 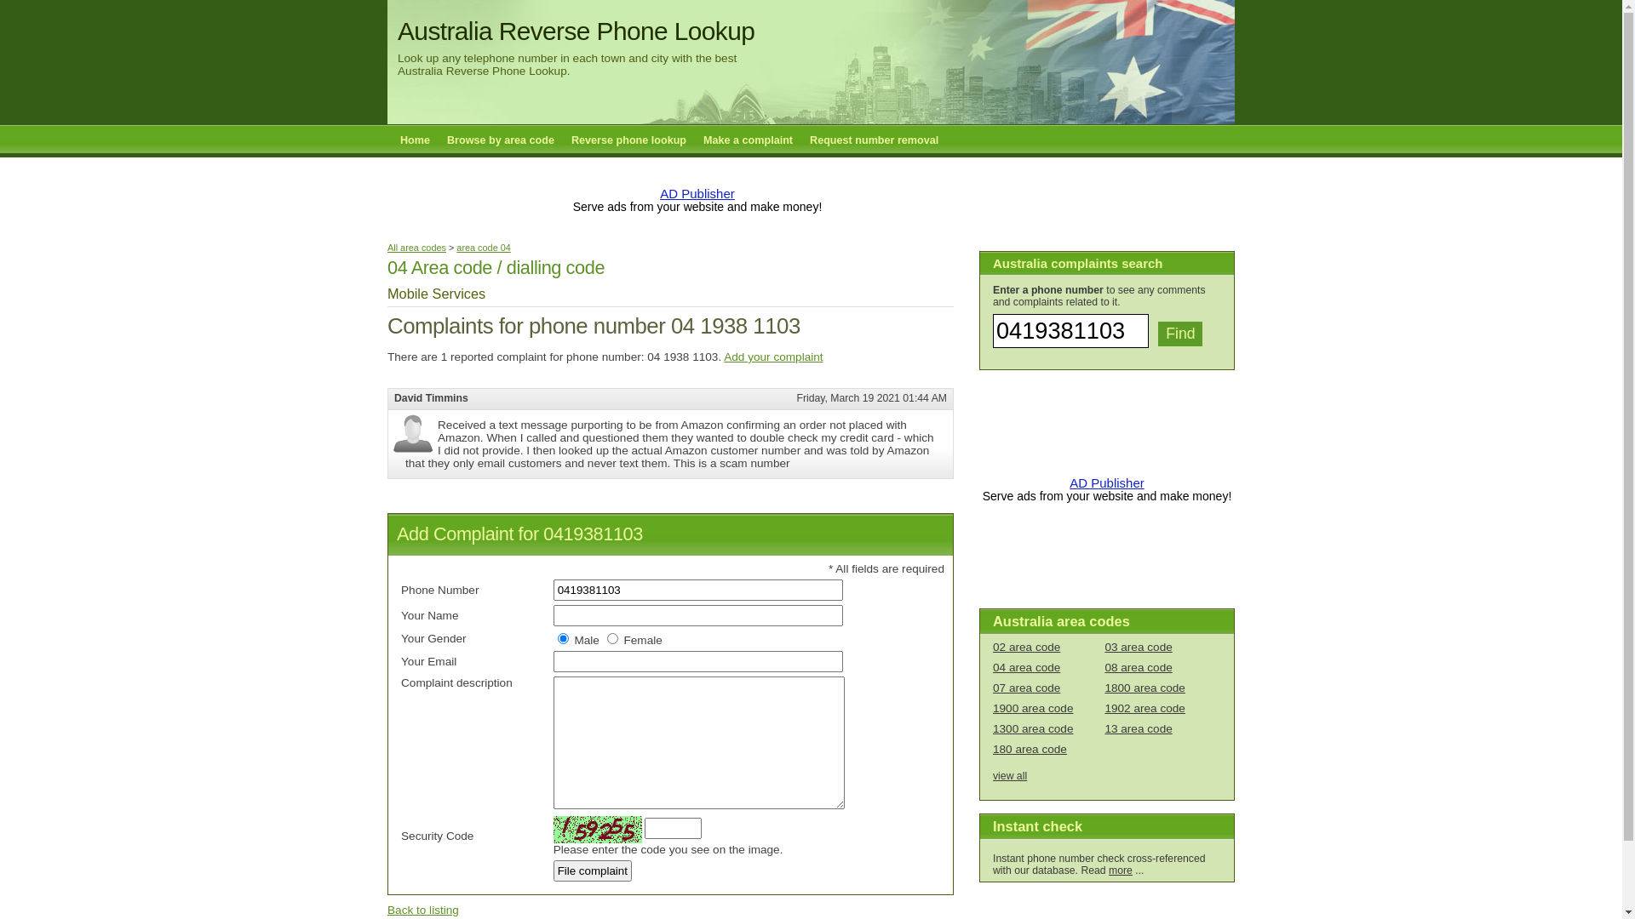 I want to click on Find, so click(x=1180, y=334).